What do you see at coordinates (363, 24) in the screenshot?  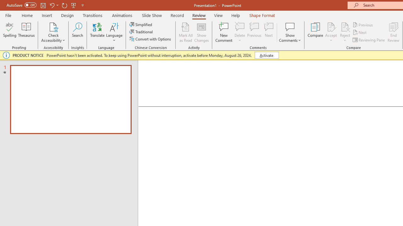 I see `Previous` at bounding box center [363, 24].